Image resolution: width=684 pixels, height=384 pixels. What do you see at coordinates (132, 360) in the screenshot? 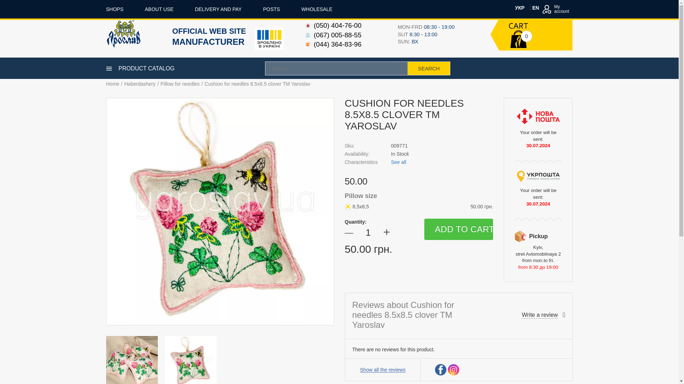
I see `Cushion for needles 8.5x8.5 clover TM Yaroslav` at bounding box center [132, 360].